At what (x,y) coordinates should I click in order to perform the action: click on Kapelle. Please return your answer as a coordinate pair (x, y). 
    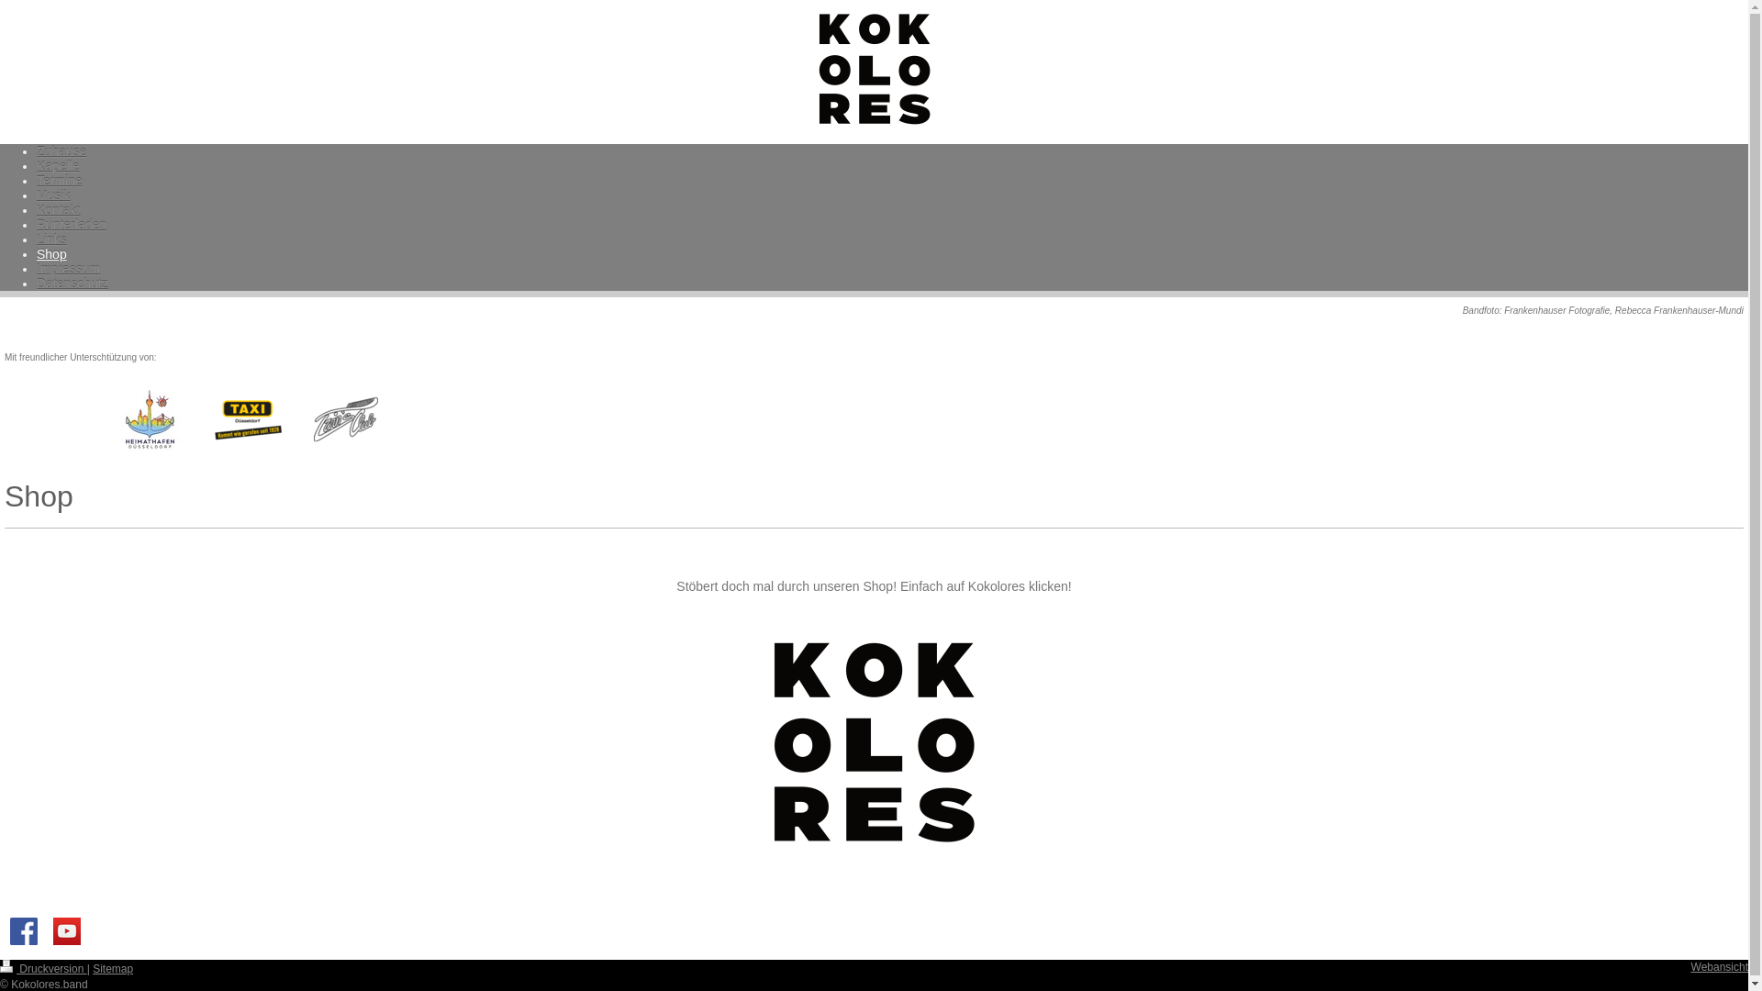
    Looking at the image, I should click on (59, 166).